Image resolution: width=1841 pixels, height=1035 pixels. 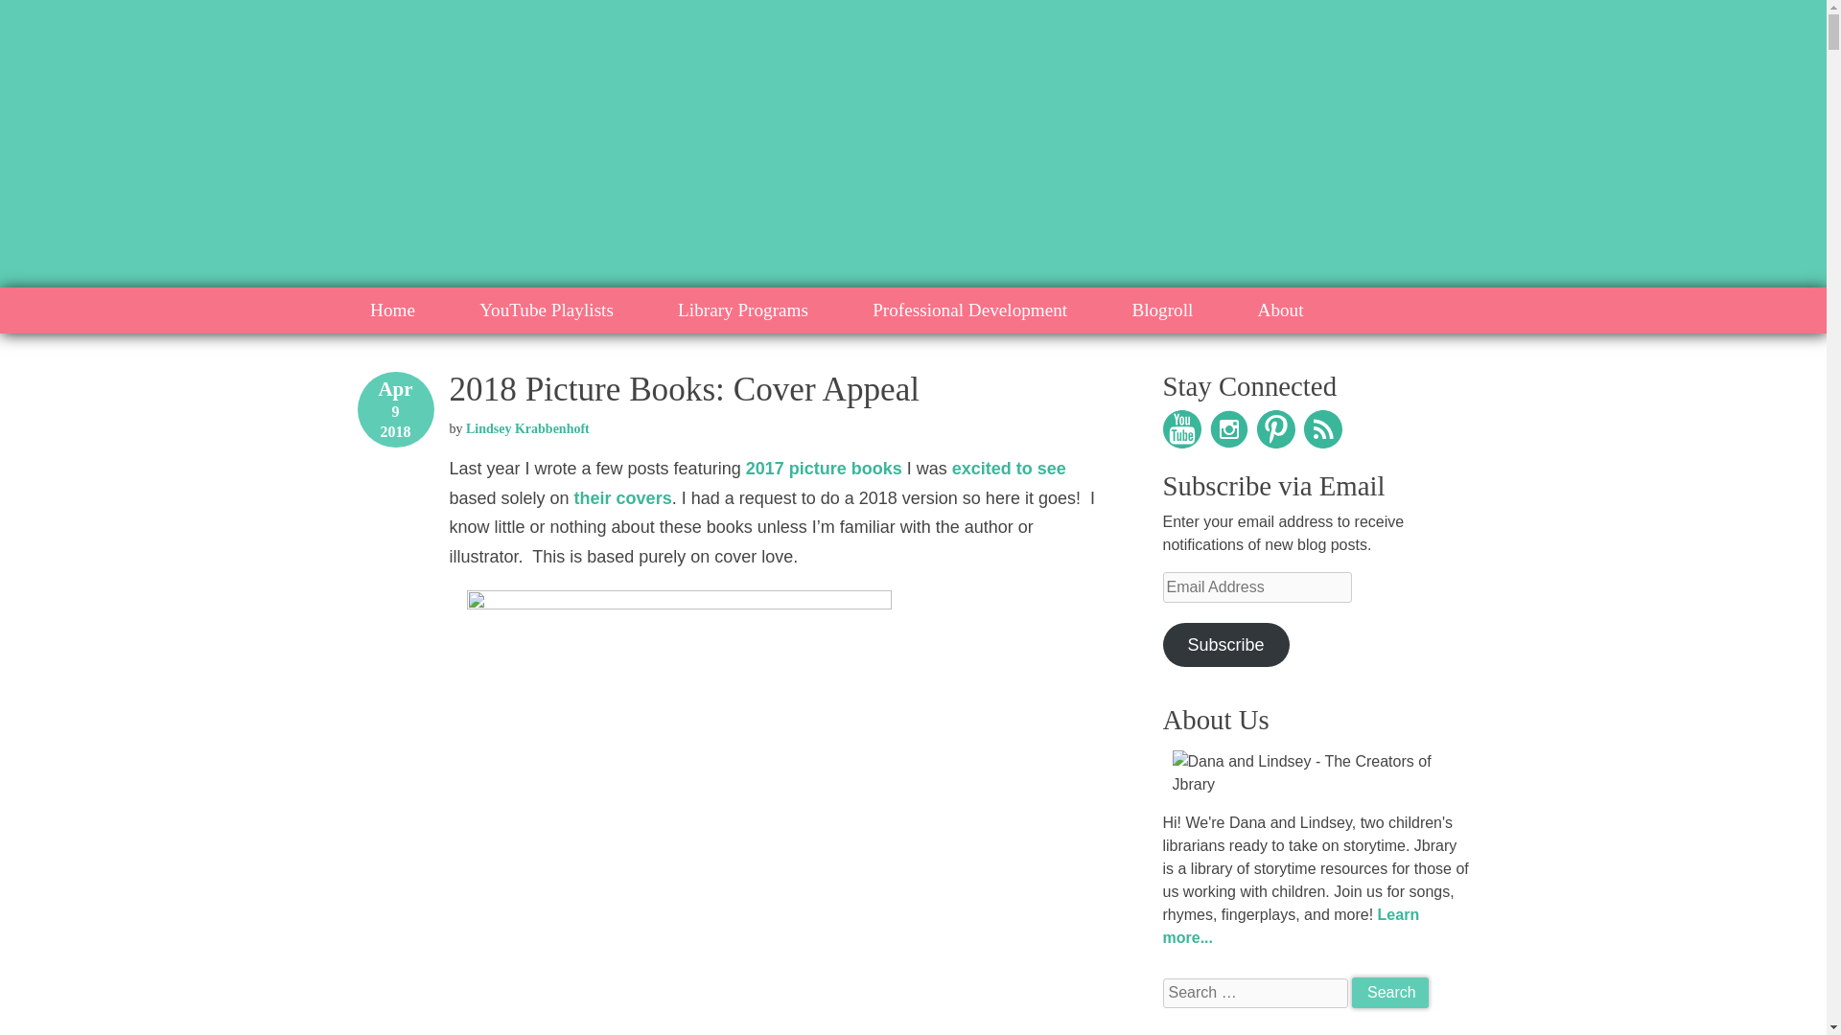 What do you see at coordinates (1162, 310) in the screenshot?
I see `Blogroll` at bounding box center [1162, 310].